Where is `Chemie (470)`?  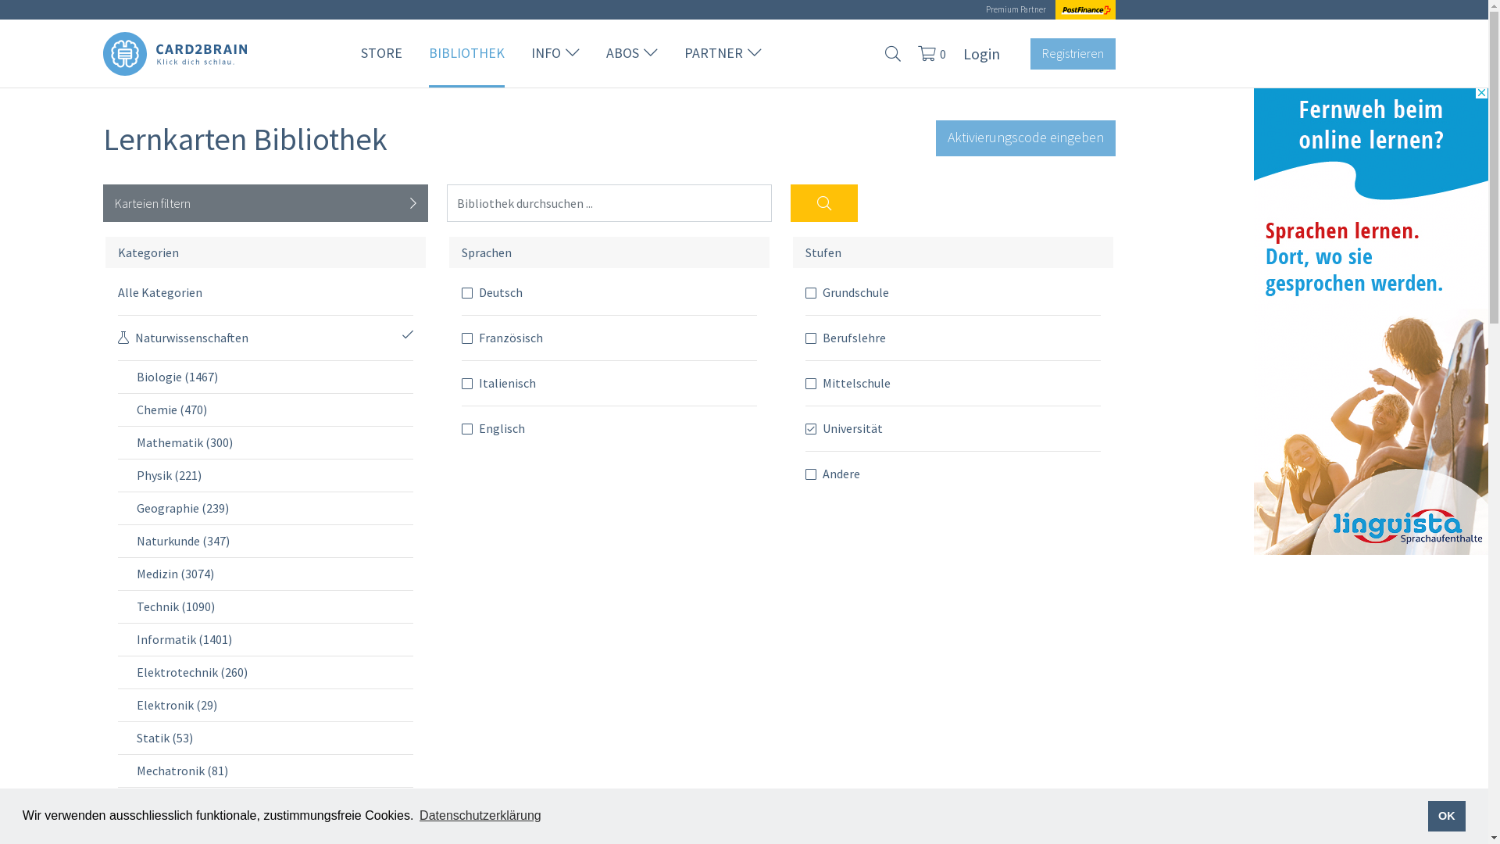
Chemie (470) is located at coordinates (275, 409).